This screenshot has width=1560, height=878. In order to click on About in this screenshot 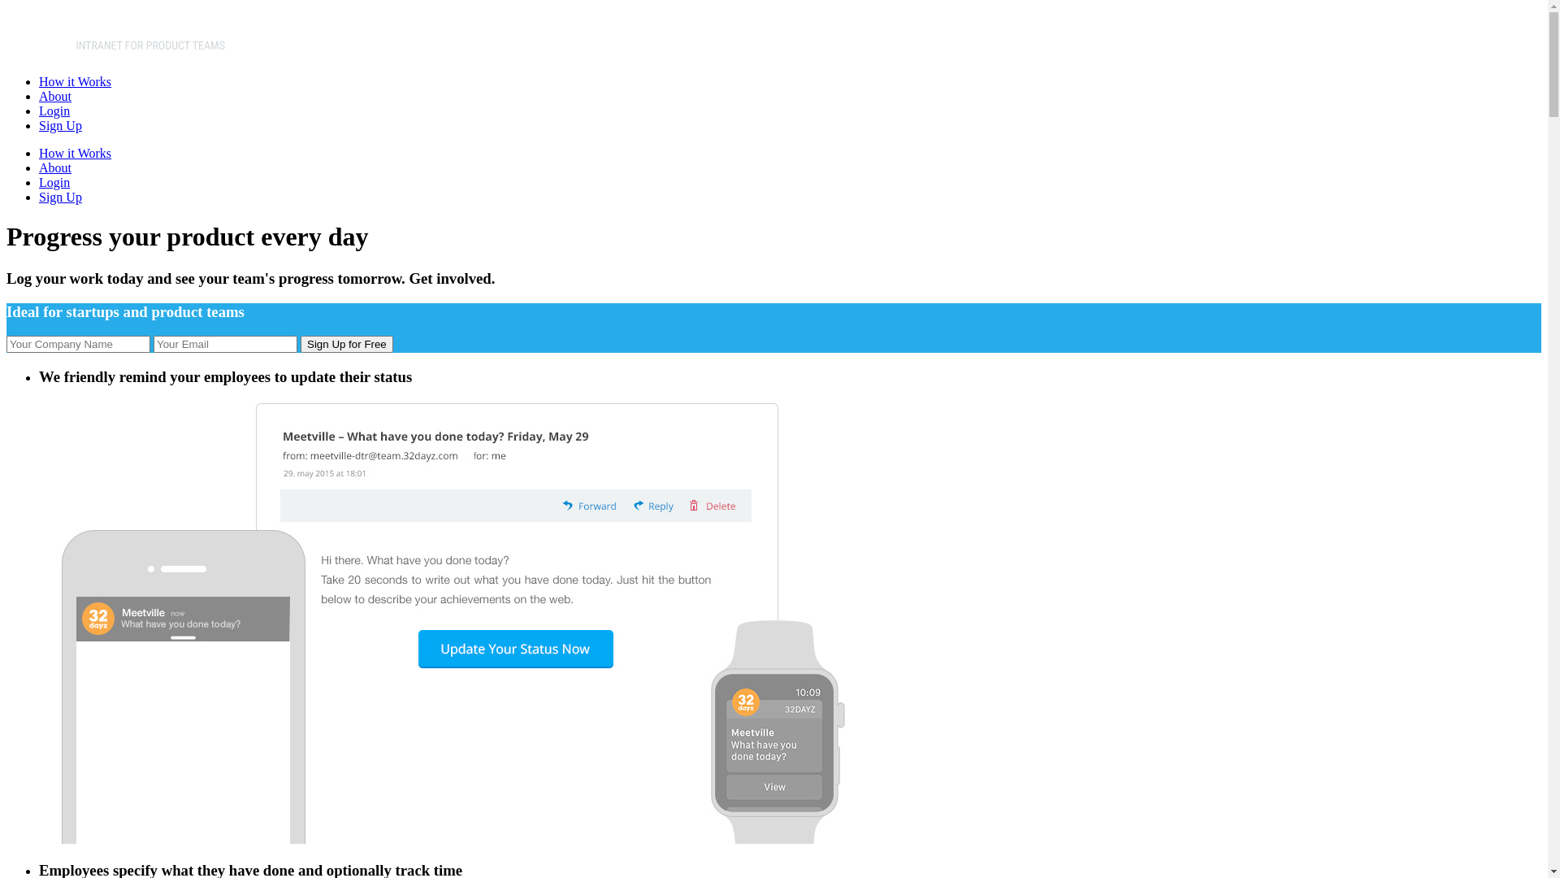, I will do `click(55, 96)`.